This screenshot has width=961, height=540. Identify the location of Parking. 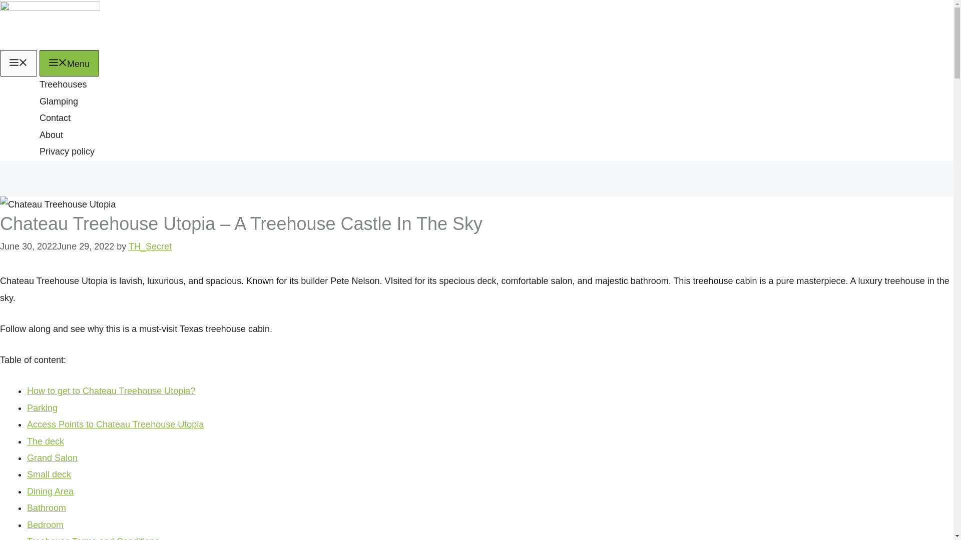
(42, 408).